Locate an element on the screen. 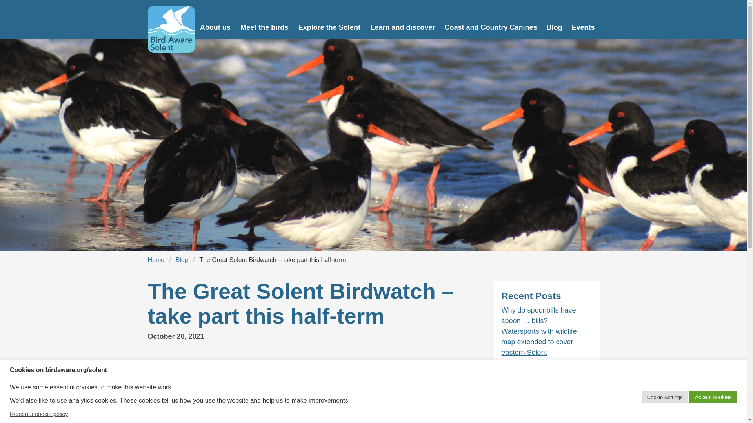 Image resolution: width=753 pixels, height=423 pixels. Learn and discover is located at coordinates (402, 20).